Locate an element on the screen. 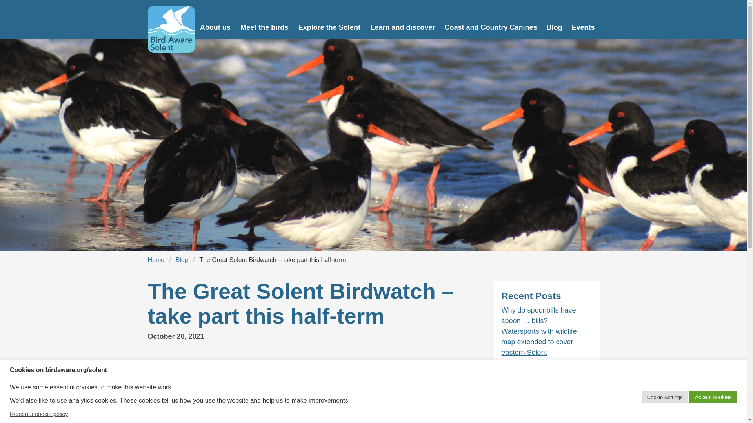 Image resolution: width=753 pixels, height=423 pixels. Learn and discover is located at coordinates (402, 20).